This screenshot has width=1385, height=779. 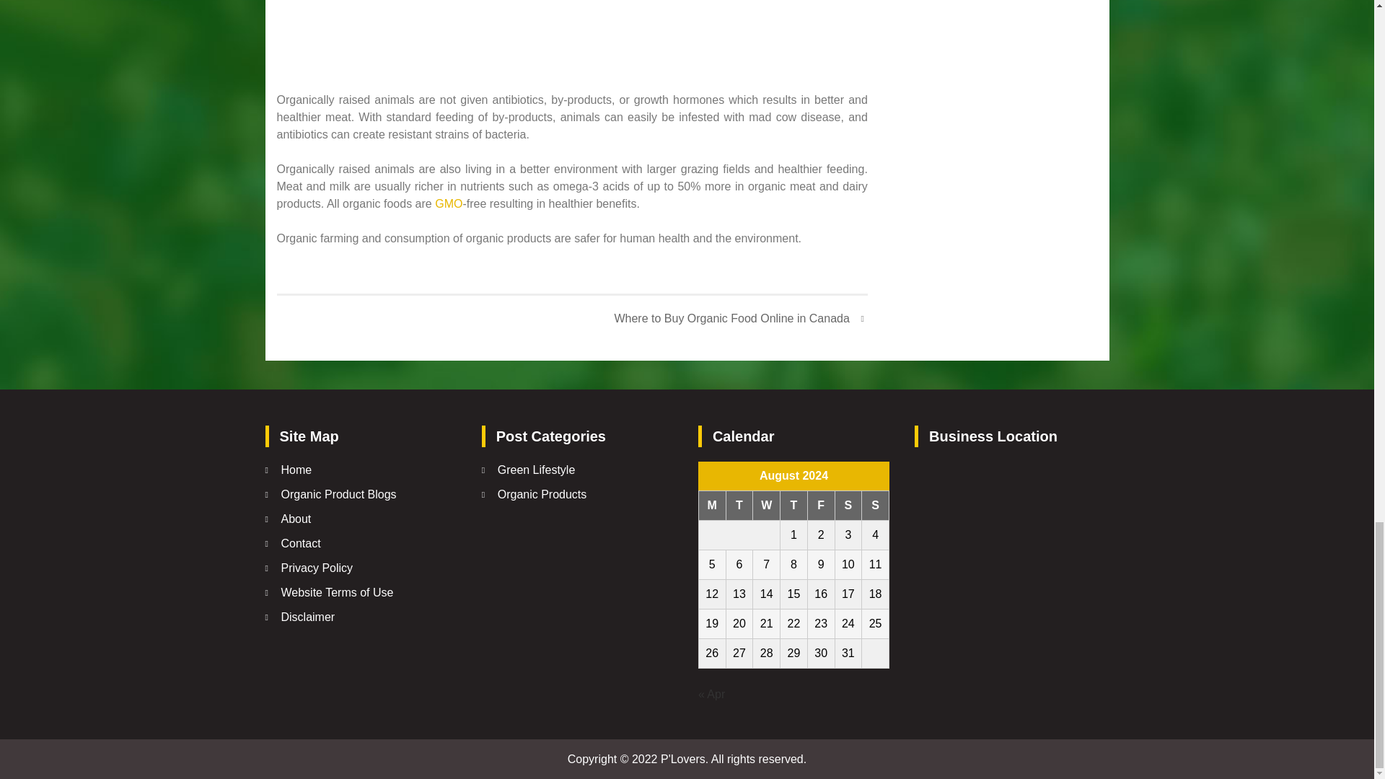 What do you see at coordinates (793, 506) in the screenshot?
I see `Thursday` at bounding box center [793, 506].